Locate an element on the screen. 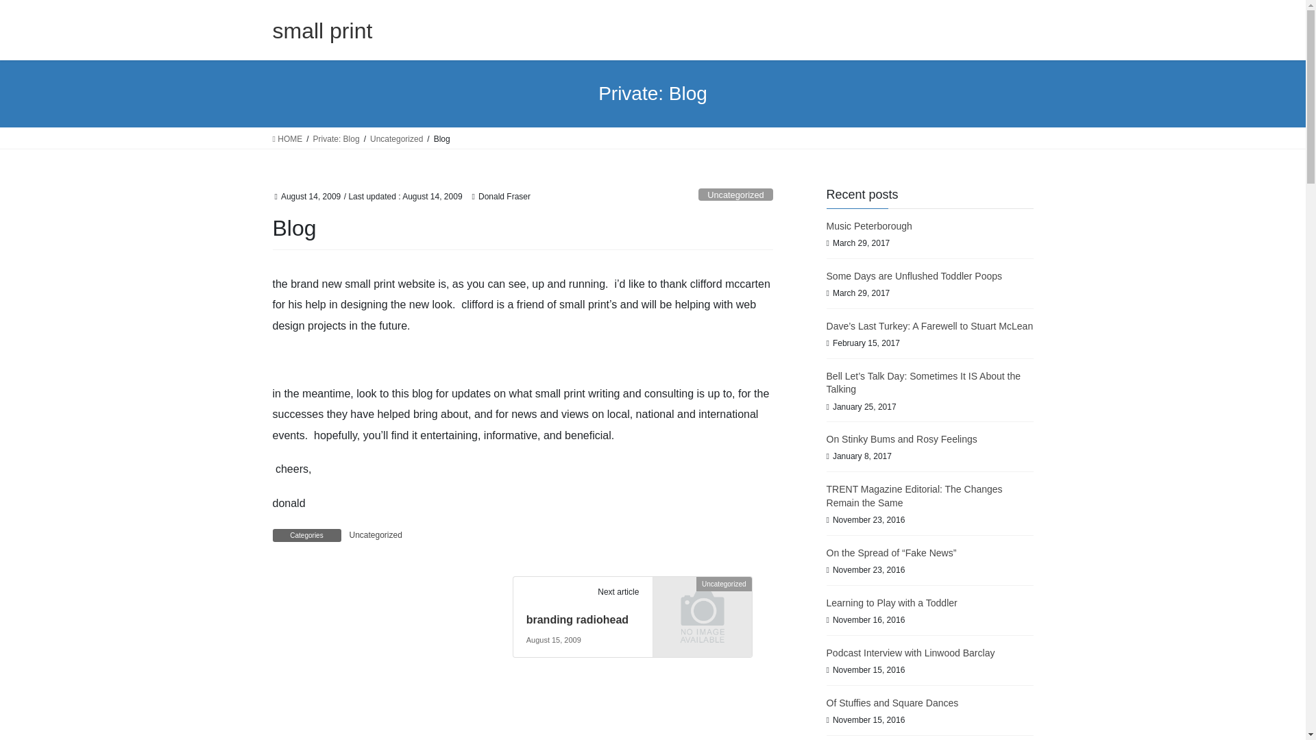 This screenshot has height=740, width=1316. Uncategorized is located at coordinates (376, 535).